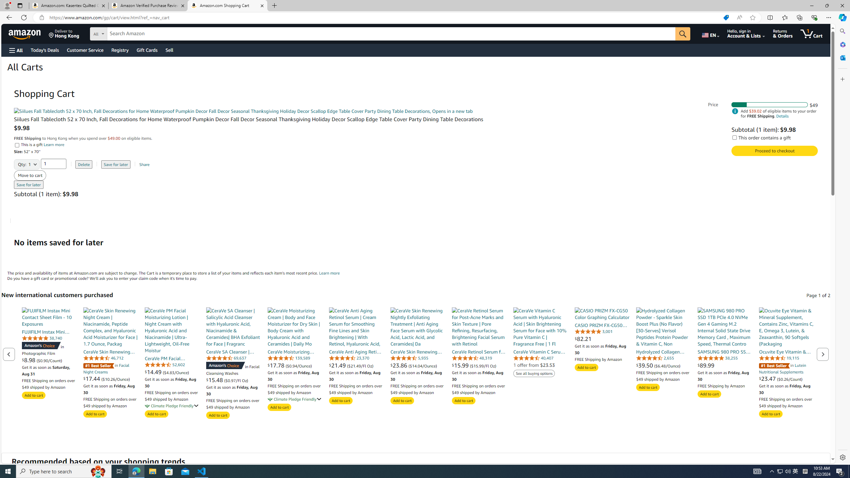  Describe the element at coordinates (329, 273) in the screenshot. I see `Shopping Cart Learn more` at that location.